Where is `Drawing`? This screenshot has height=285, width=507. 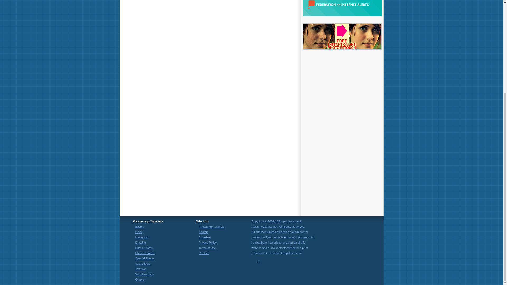
Drawing is located at coordinates (140, 242).